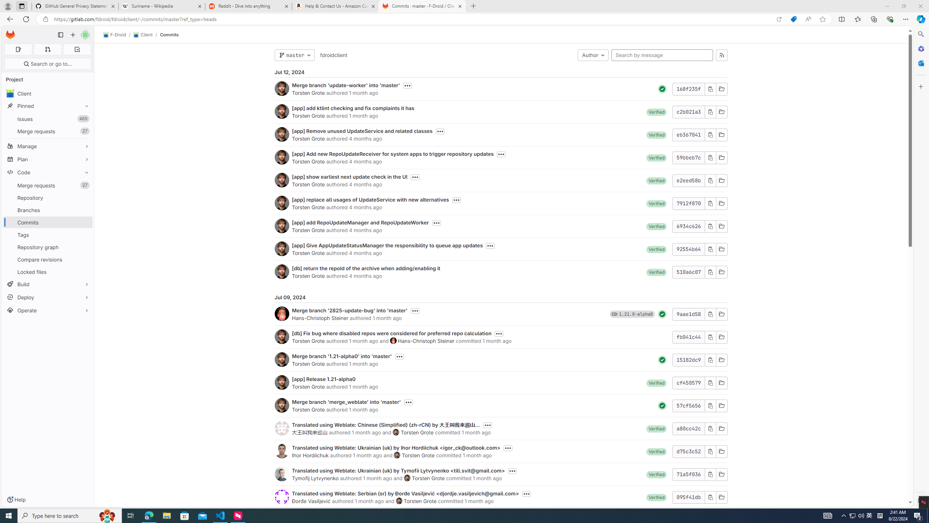 The image size is (929, 523). I want to click on User Promoted Notification Area, so click(47, 49).